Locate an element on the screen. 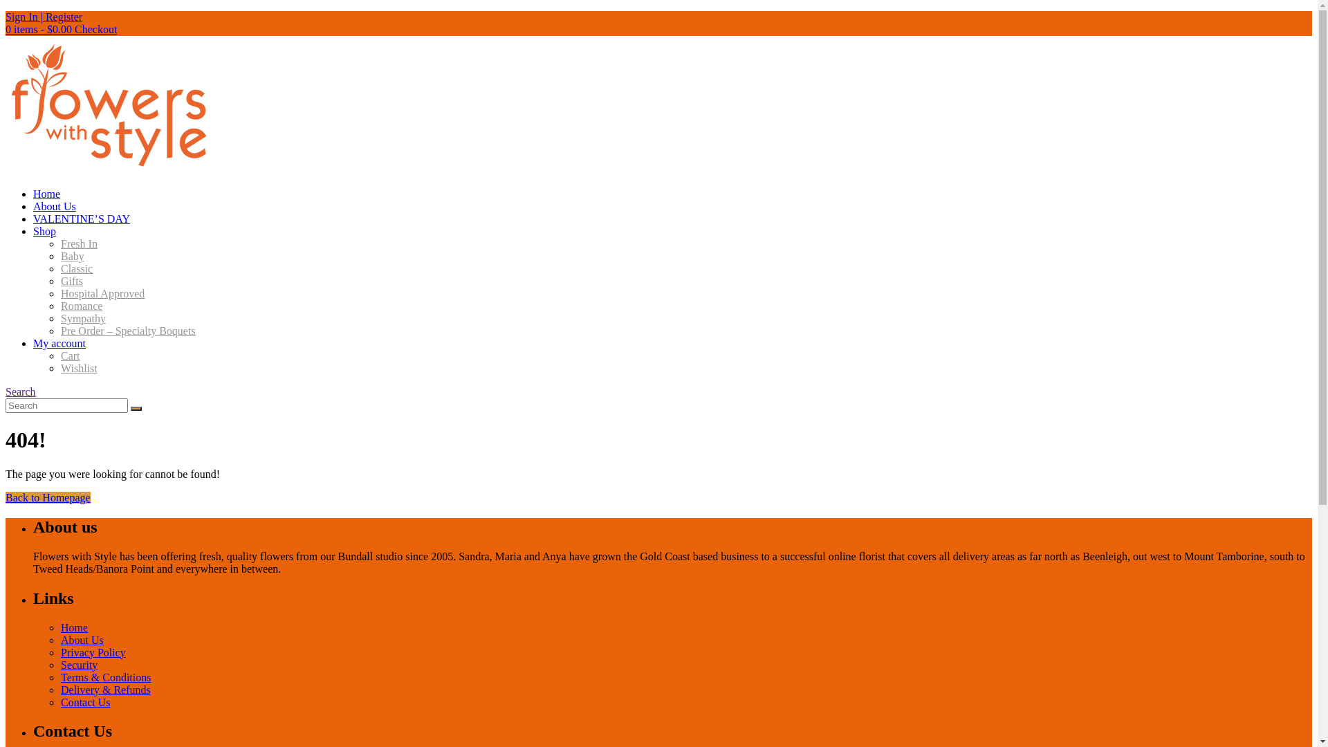 The height and width of the screenshot is (747, 1328). Classic is located at coordinates (77, 268).